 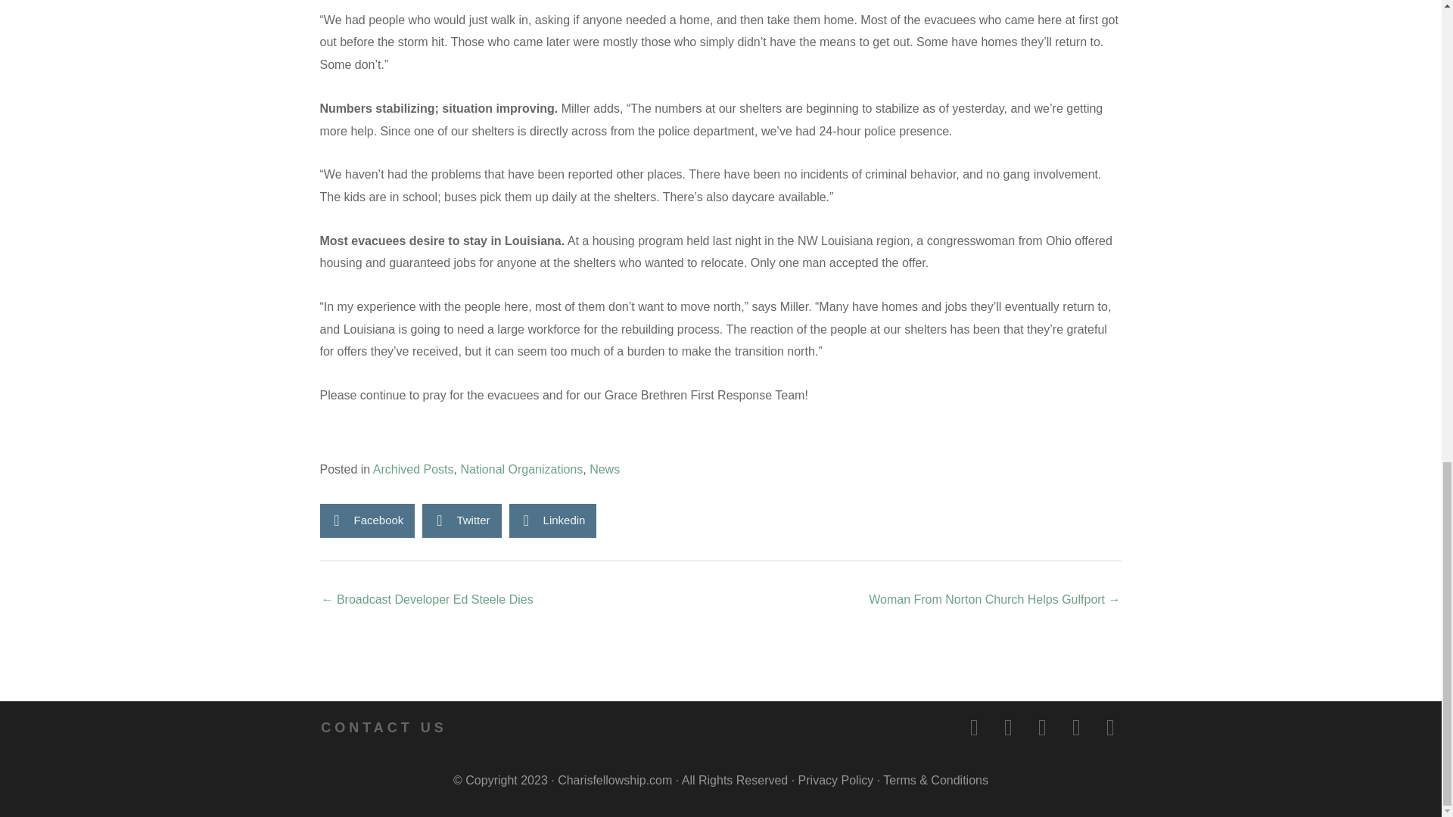 What do you see at coordinates (521, 469) in the screenshot?
I see `National Organizations` at bounding box center [521, 469].